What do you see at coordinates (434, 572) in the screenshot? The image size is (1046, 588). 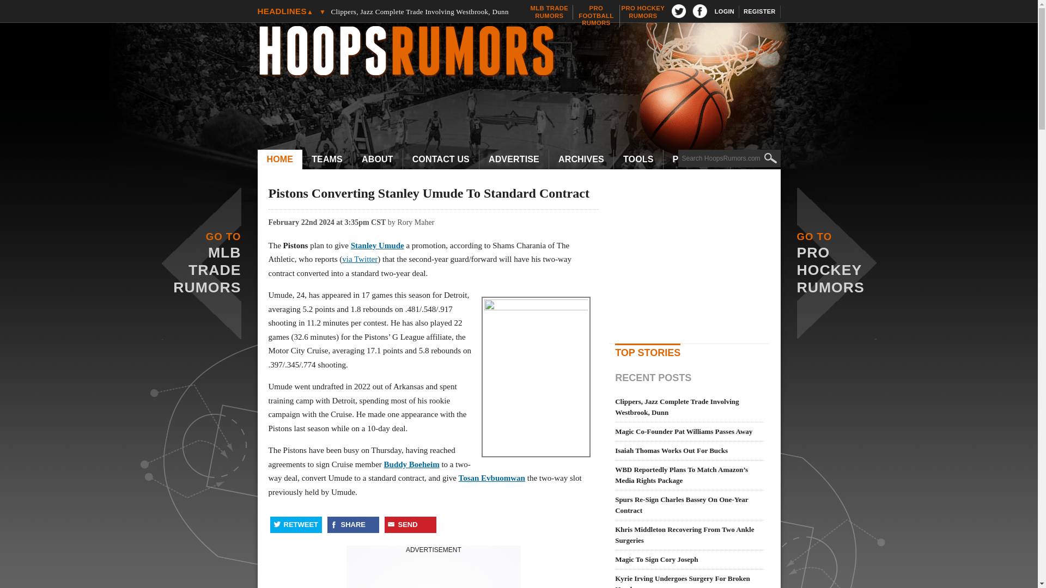 I see `3rd party ad content` at bounding box center [434, 572].